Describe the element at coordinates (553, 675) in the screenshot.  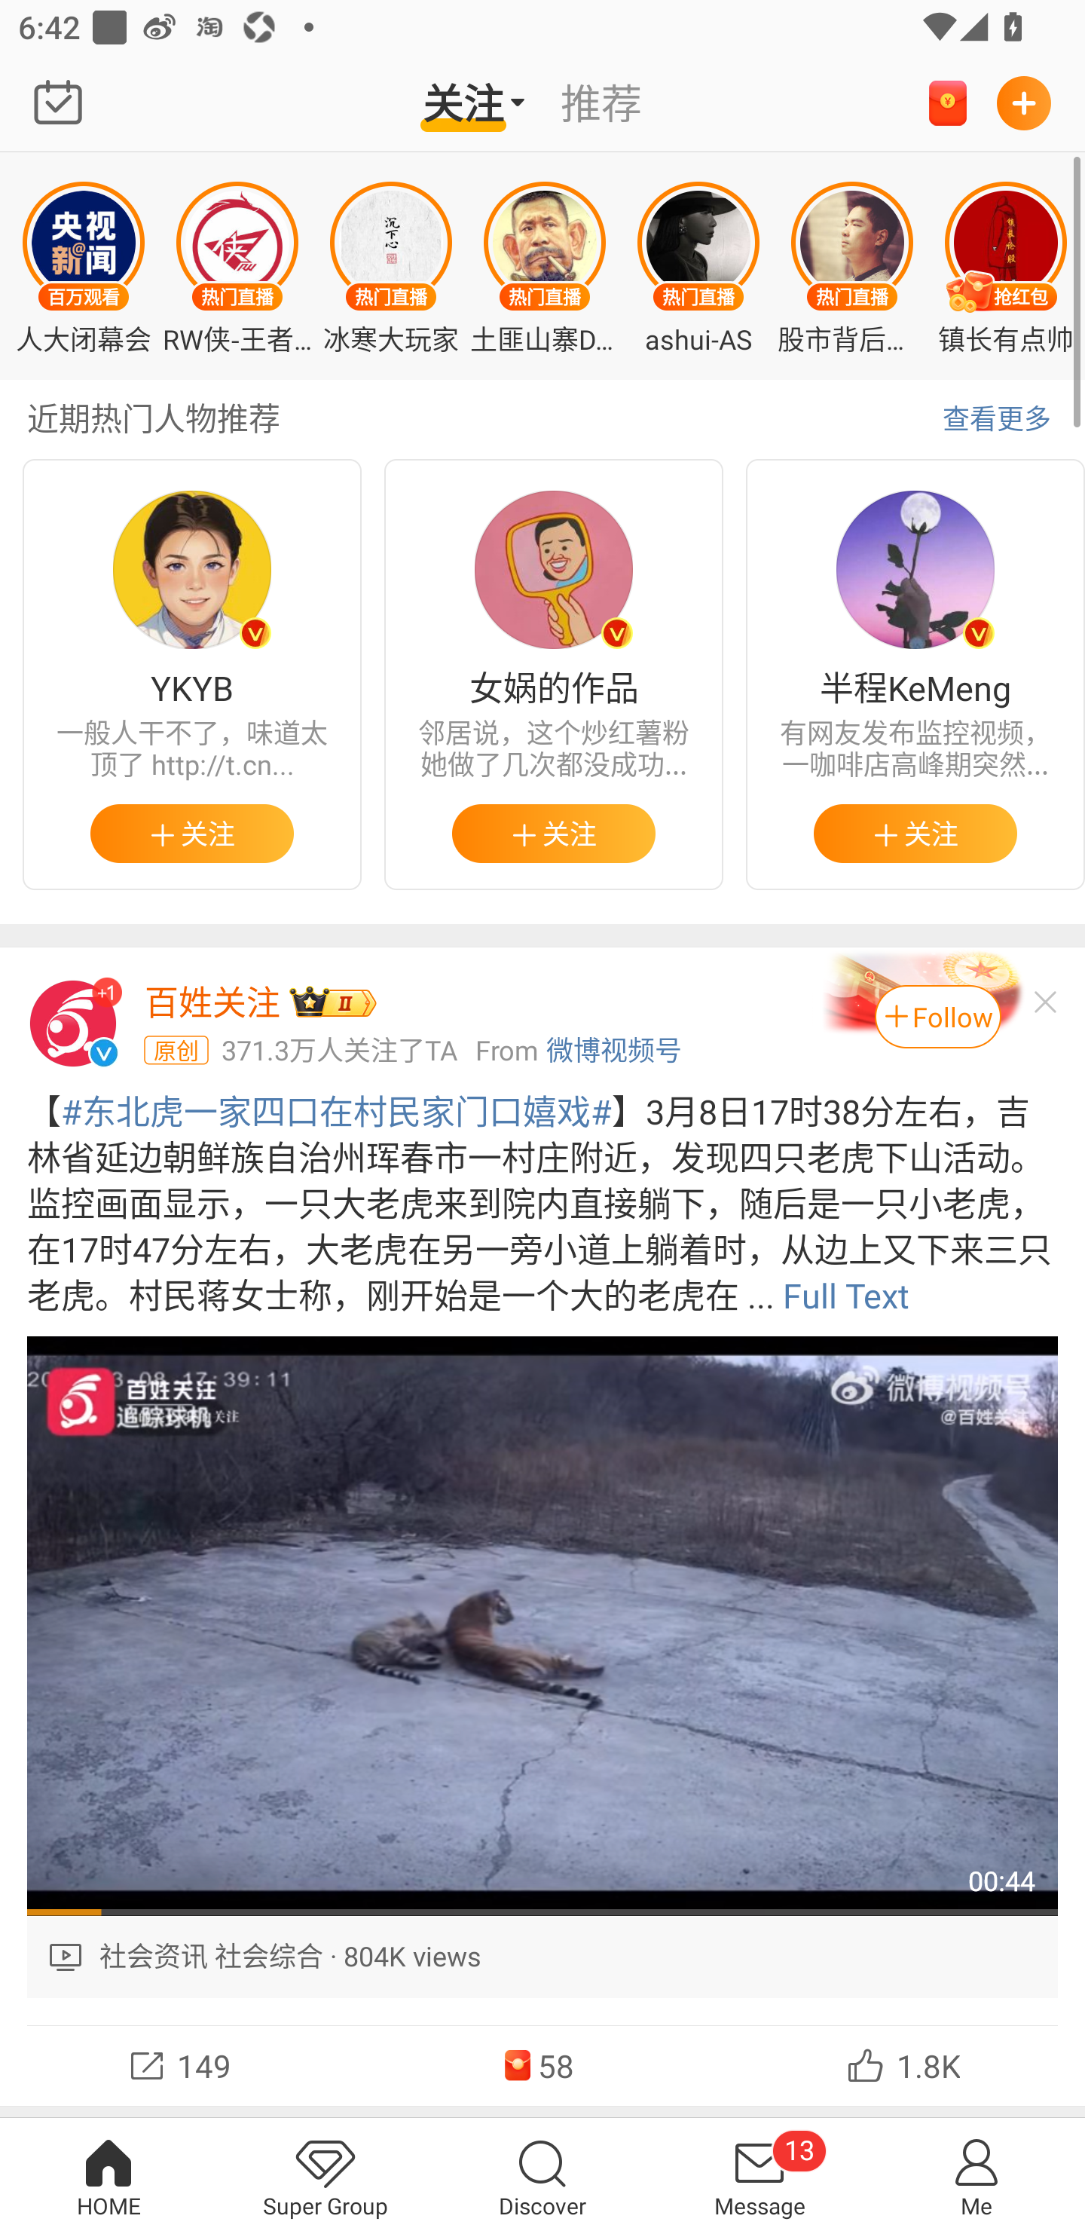
I see `女娲的作品 邻居说，这个炒红薯粉她做了几次都没成功... *&**&*关注` at that location.